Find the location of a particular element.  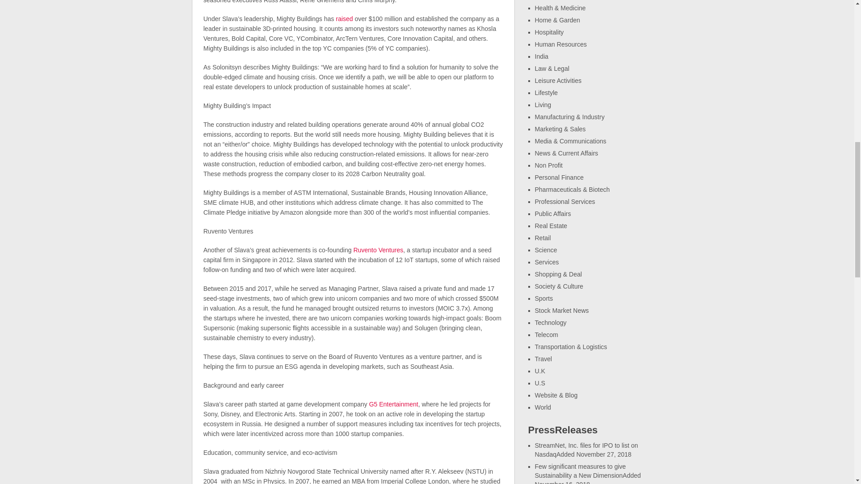

raised is located at coordinates (344, 18).